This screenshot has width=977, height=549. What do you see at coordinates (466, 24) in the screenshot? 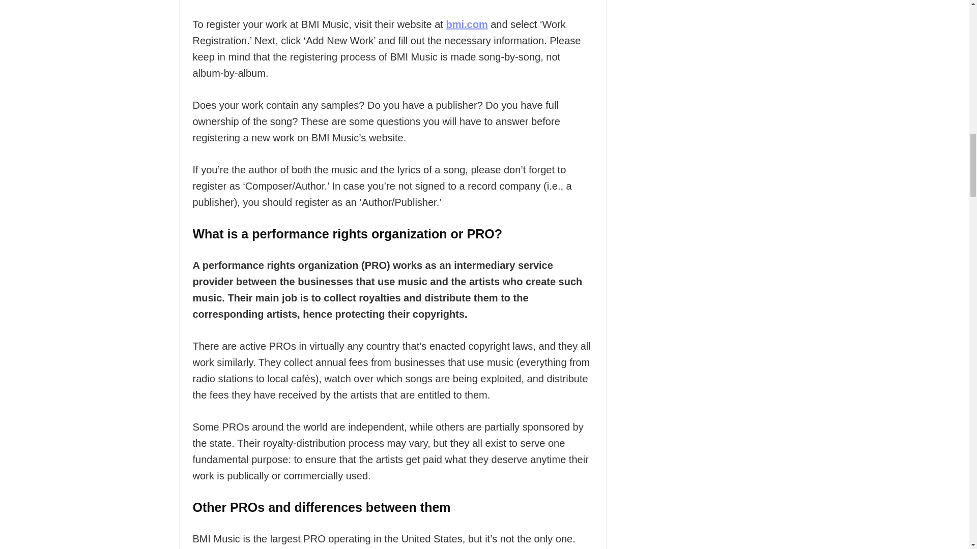
I see `bmi.com` at bounding box center [466, 24].